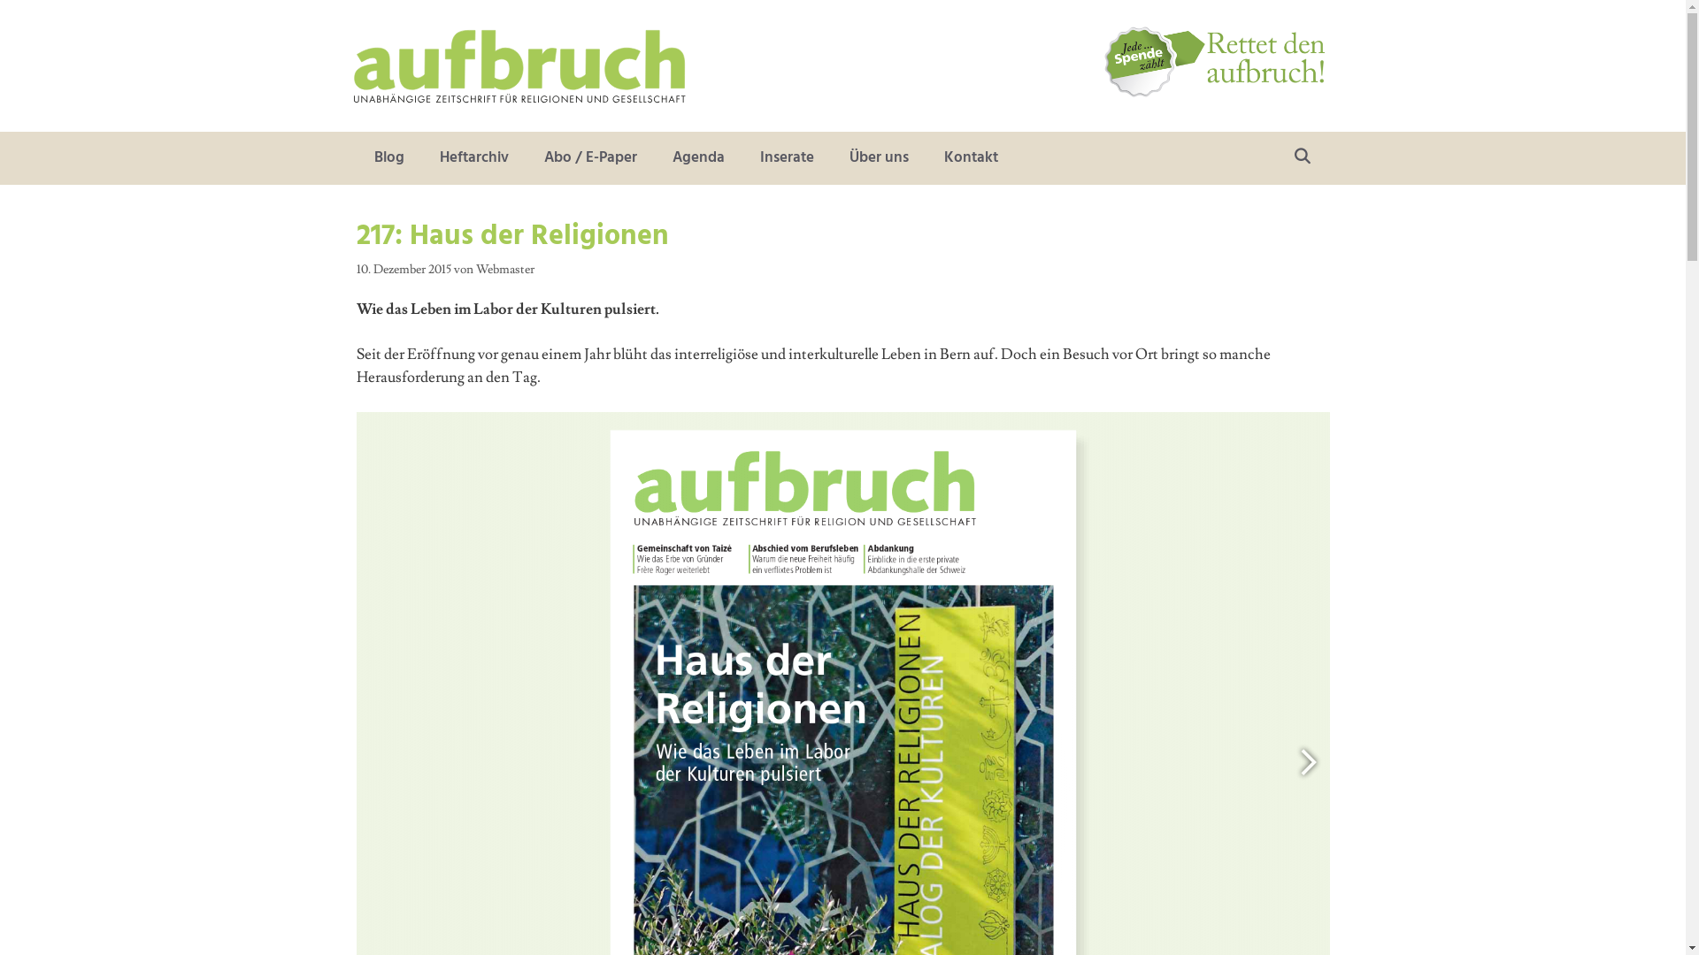 This screenshot has height=955, width=1699. Describe the element at coordinates (505, 269) in the screenshot. I see `Webmaster` at that location.